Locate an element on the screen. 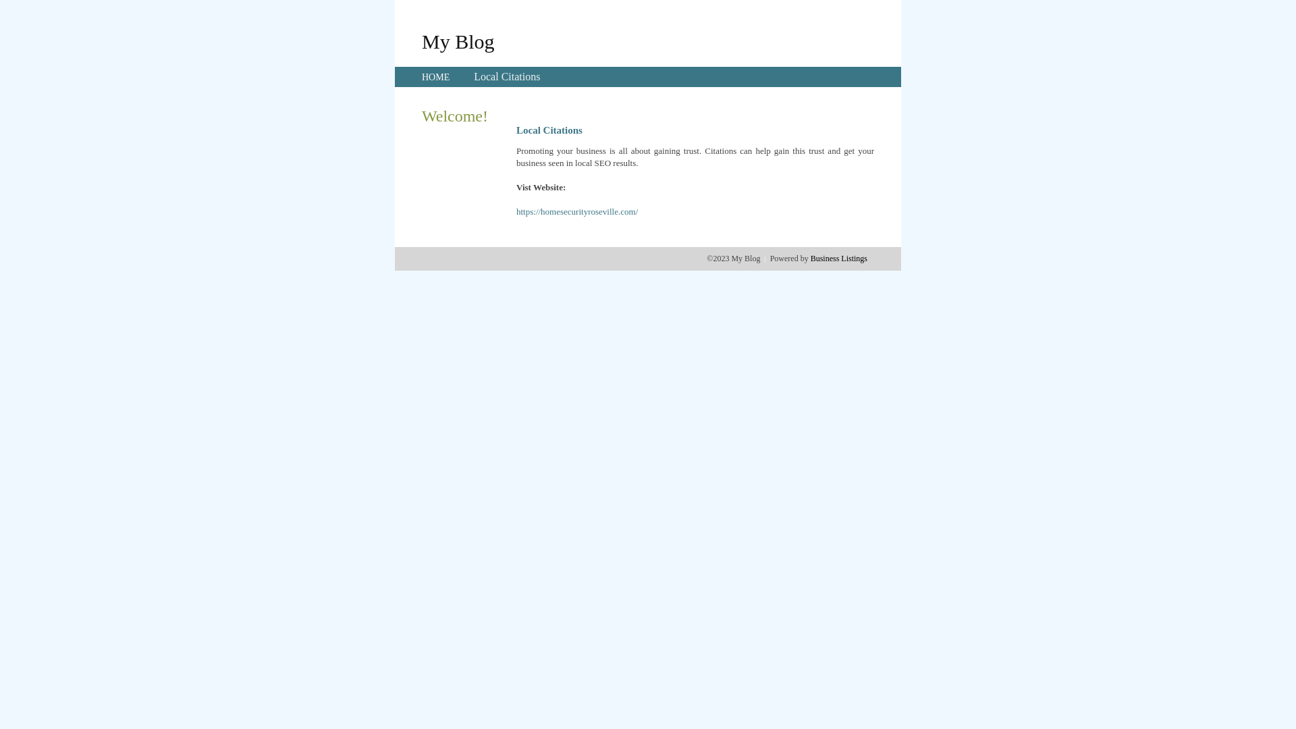  https://homesecurityroseville.com/ is located at coordinates (577, 212).